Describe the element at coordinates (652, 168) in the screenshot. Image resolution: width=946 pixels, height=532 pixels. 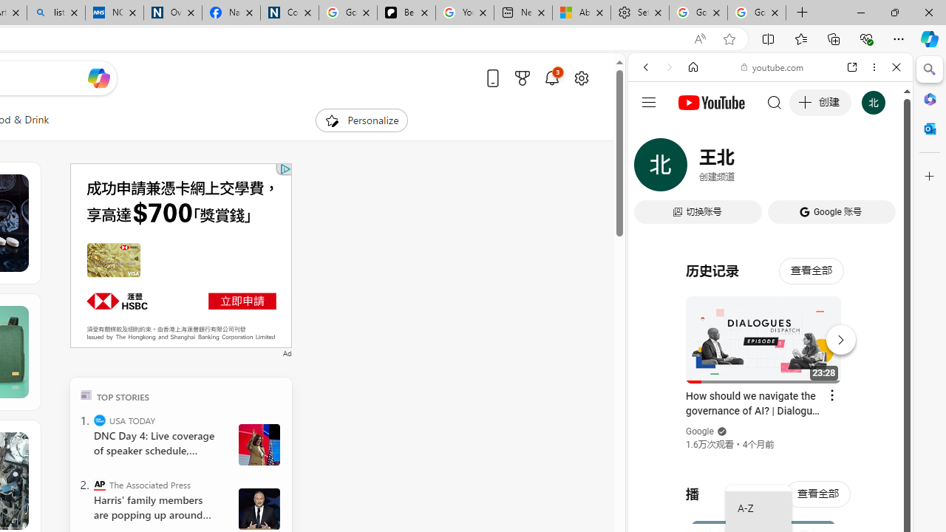
I see `WEB  ` at that location.